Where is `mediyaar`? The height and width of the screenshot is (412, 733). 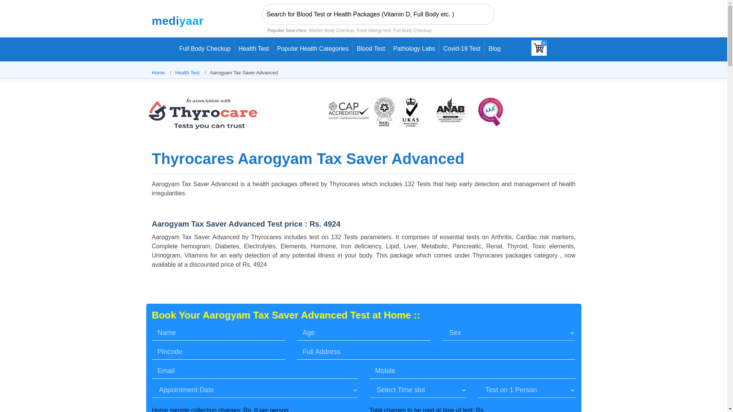 mediyaar is located at coordinates (179, 21).